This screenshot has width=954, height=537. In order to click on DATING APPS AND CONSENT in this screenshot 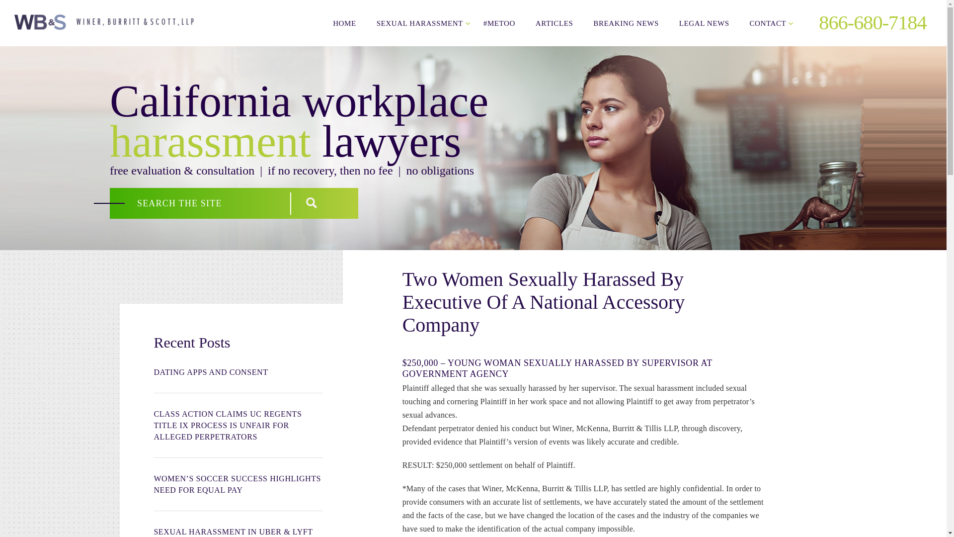, I will do `click(238, 372)`.